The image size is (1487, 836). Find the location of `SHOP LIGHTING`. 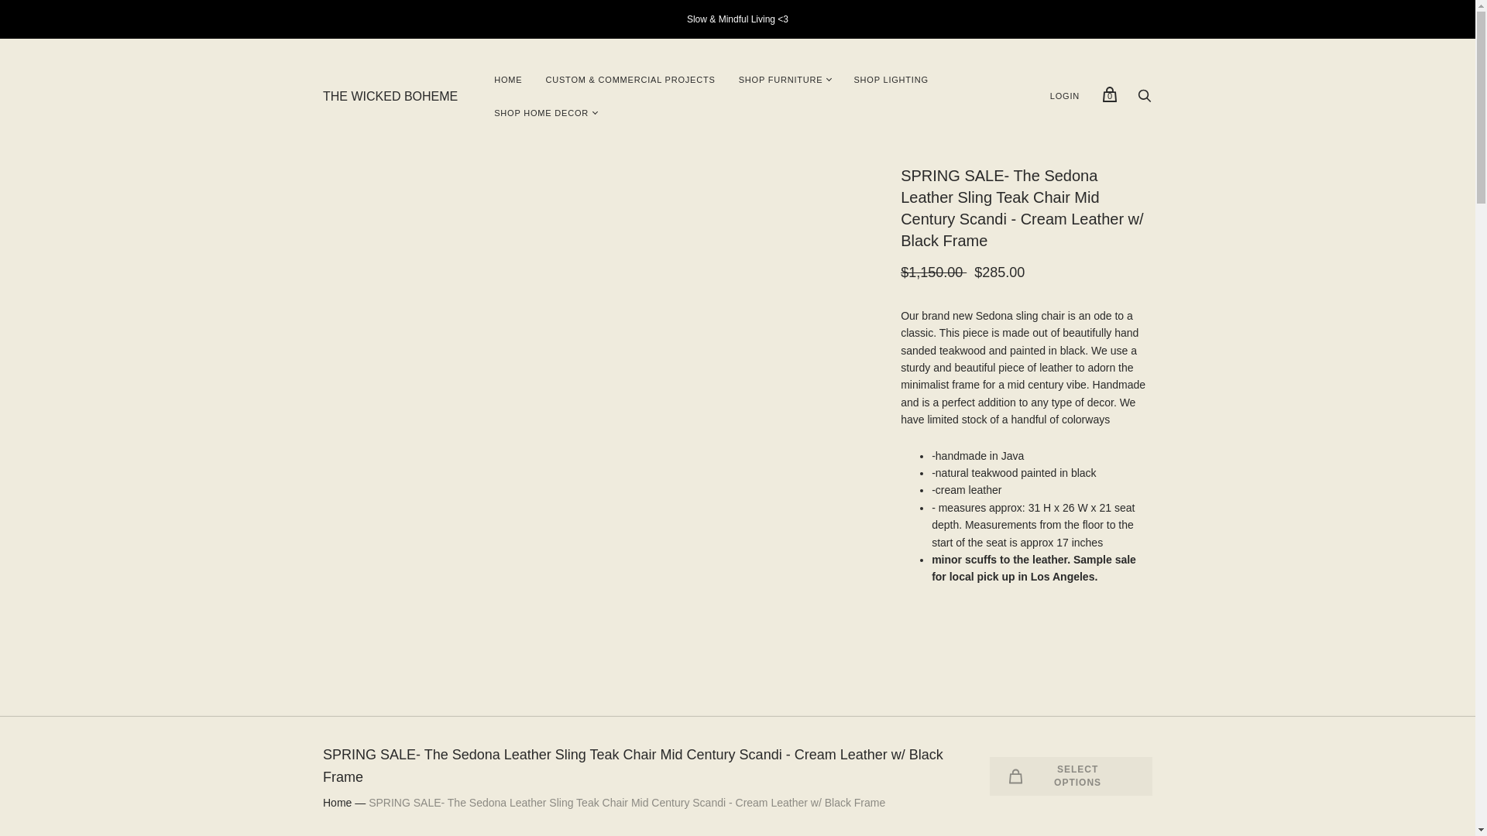

SHOP LIGHTING is located at coordinates (891, 81).